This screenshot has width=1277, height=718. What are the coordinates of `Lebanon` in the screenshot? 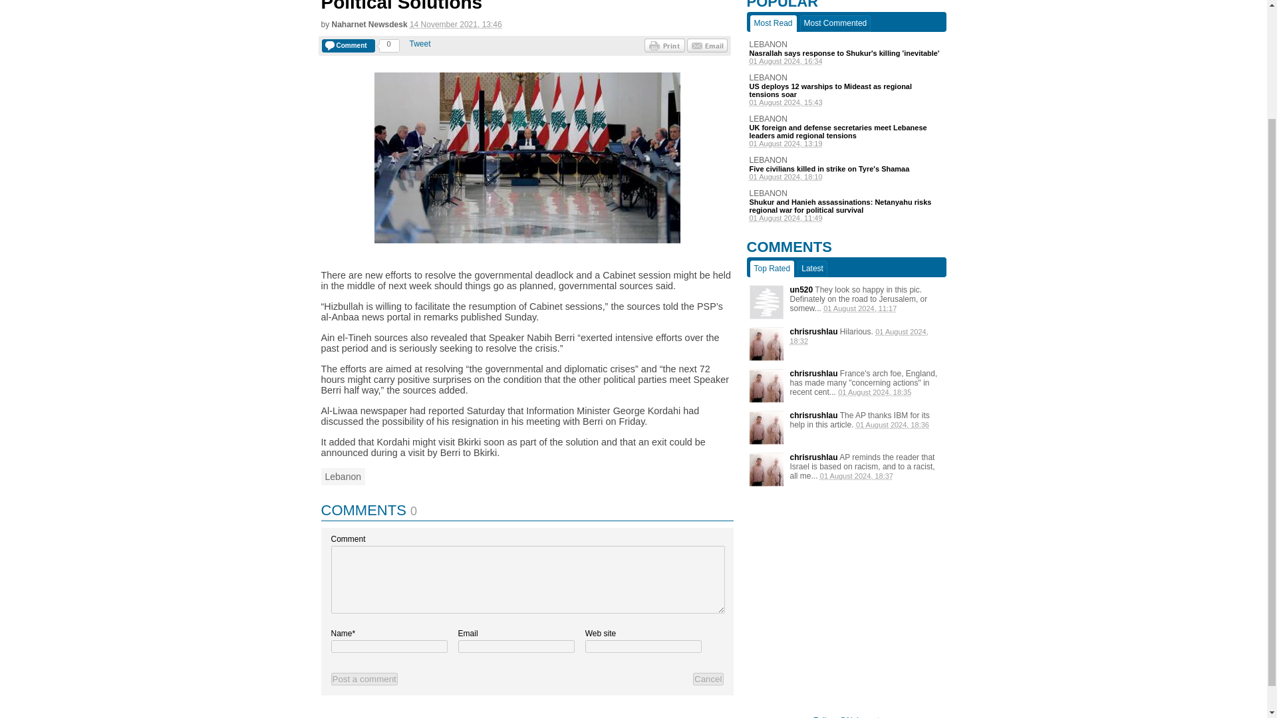 It's located at (343, 477).